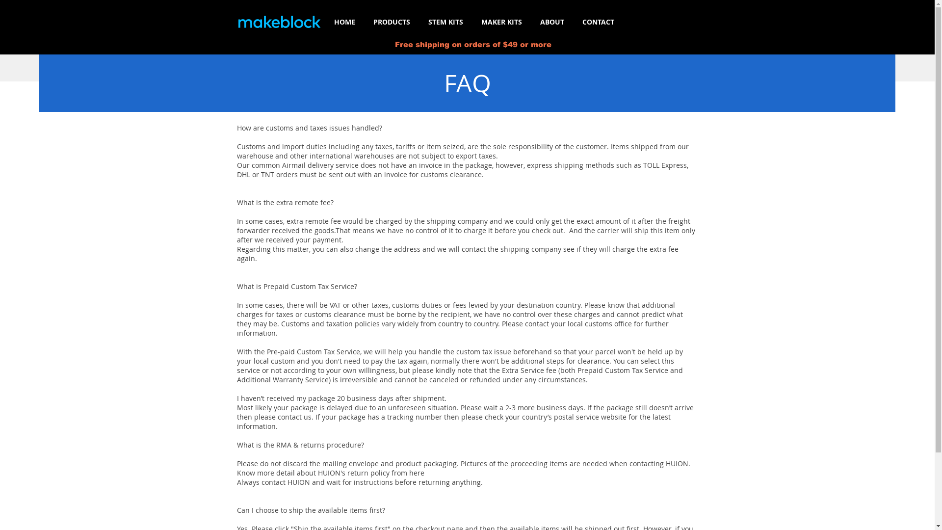 Image resolution: width=942 pixels, height=530 pixels. I want to click on STEM KITS, so click(445, 22).